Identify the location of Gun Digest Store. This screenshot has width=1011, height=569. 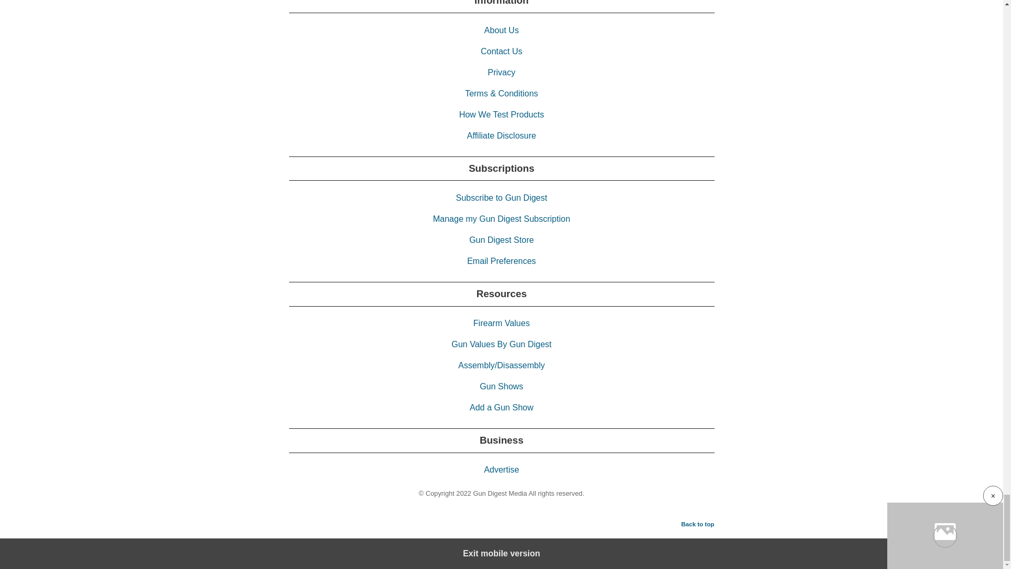
(501, 240).